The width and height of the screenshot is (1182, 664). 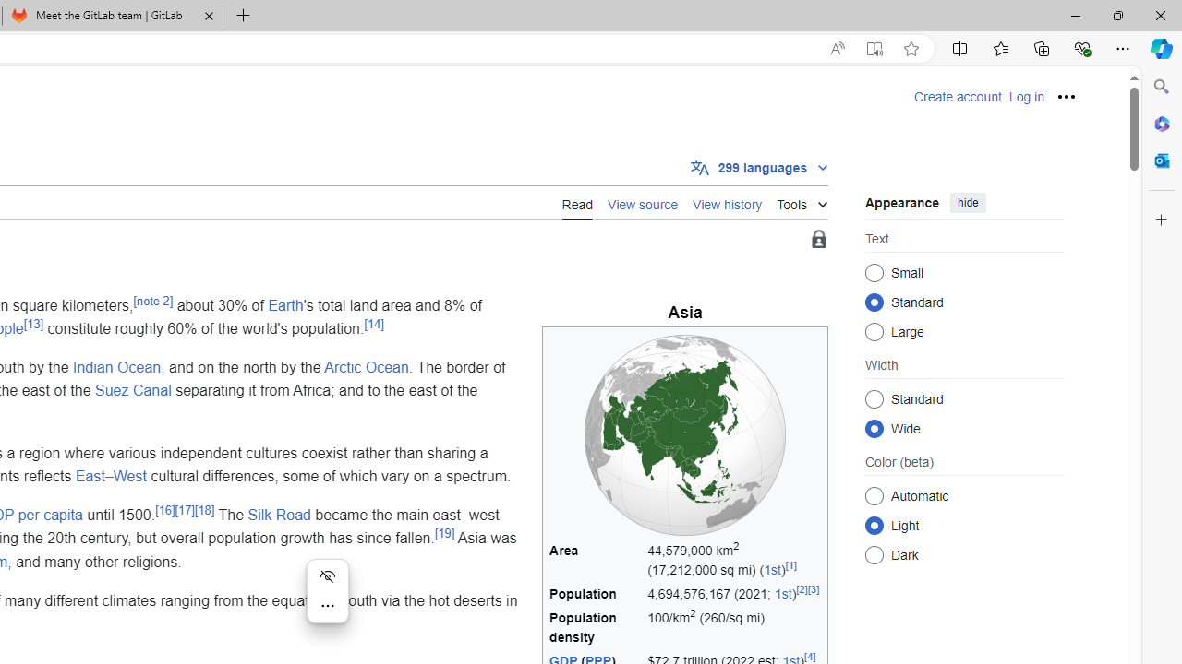 What do you see at coordinates (643, 202) in the screenshot?
I see `View source` at bounding box center [643, 202].